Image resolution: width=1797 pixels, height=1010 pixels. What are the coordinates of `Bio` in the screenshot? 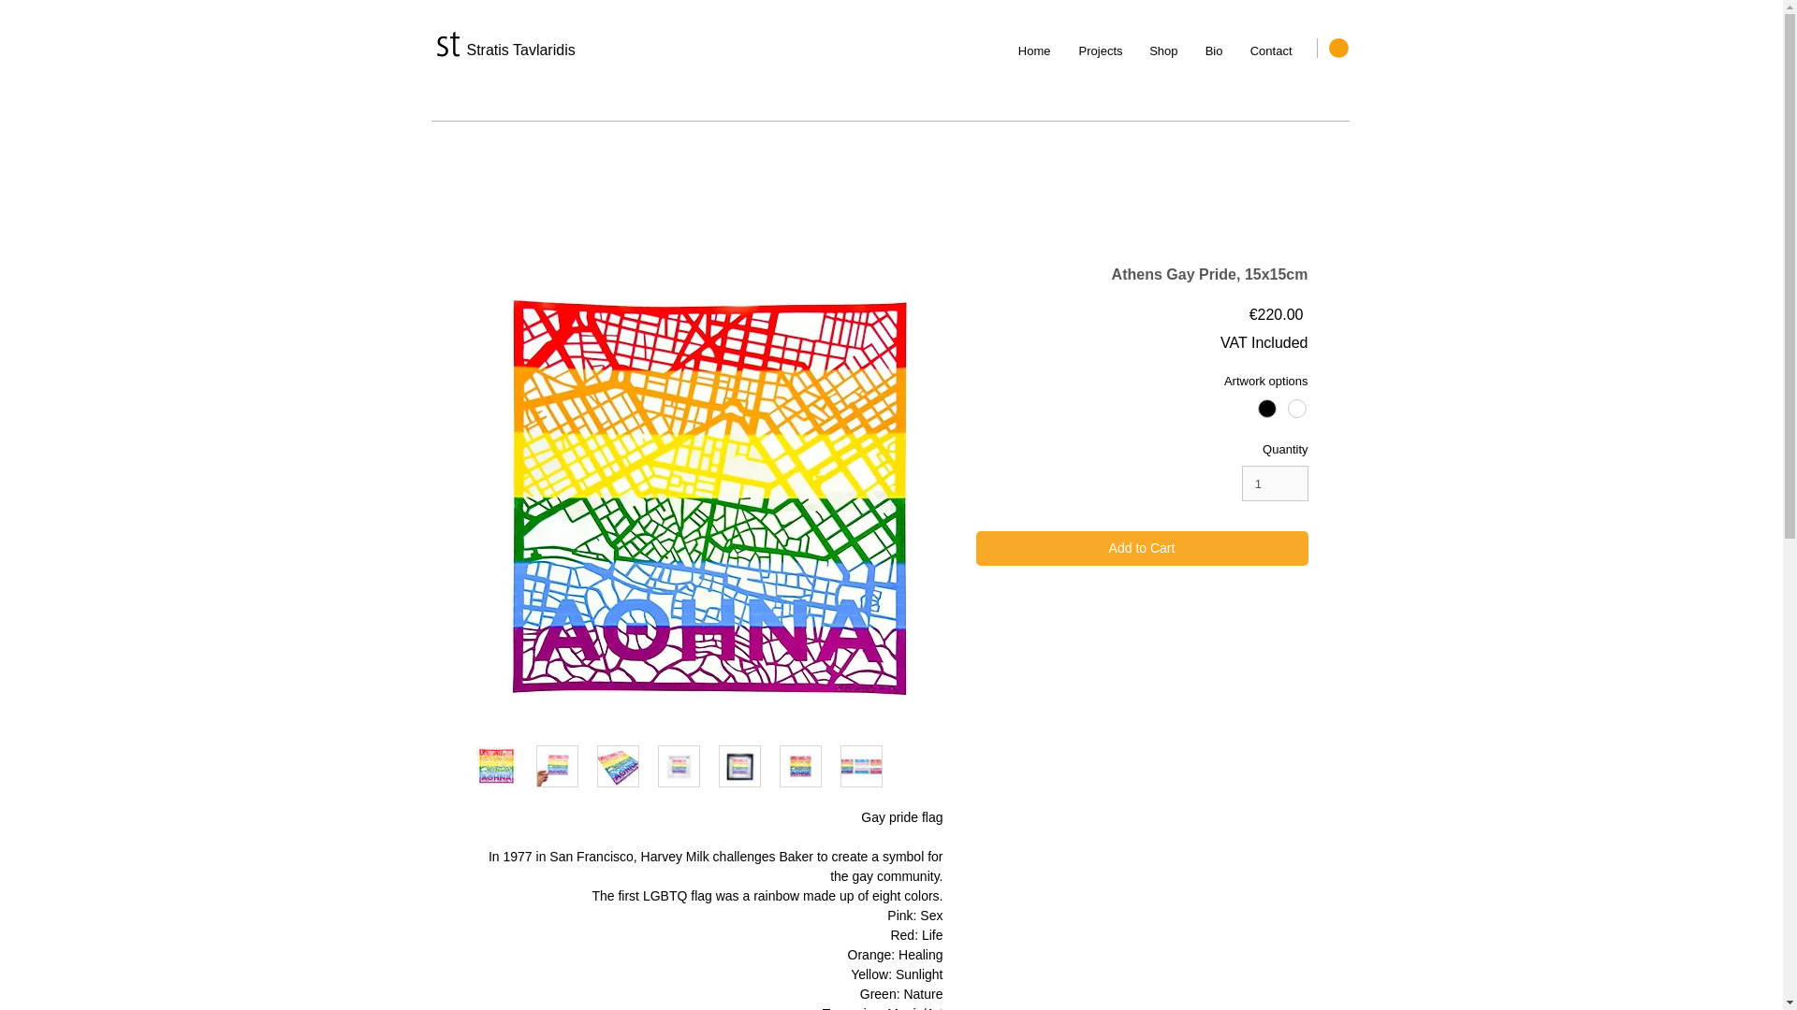 It's located at (1206, 43).